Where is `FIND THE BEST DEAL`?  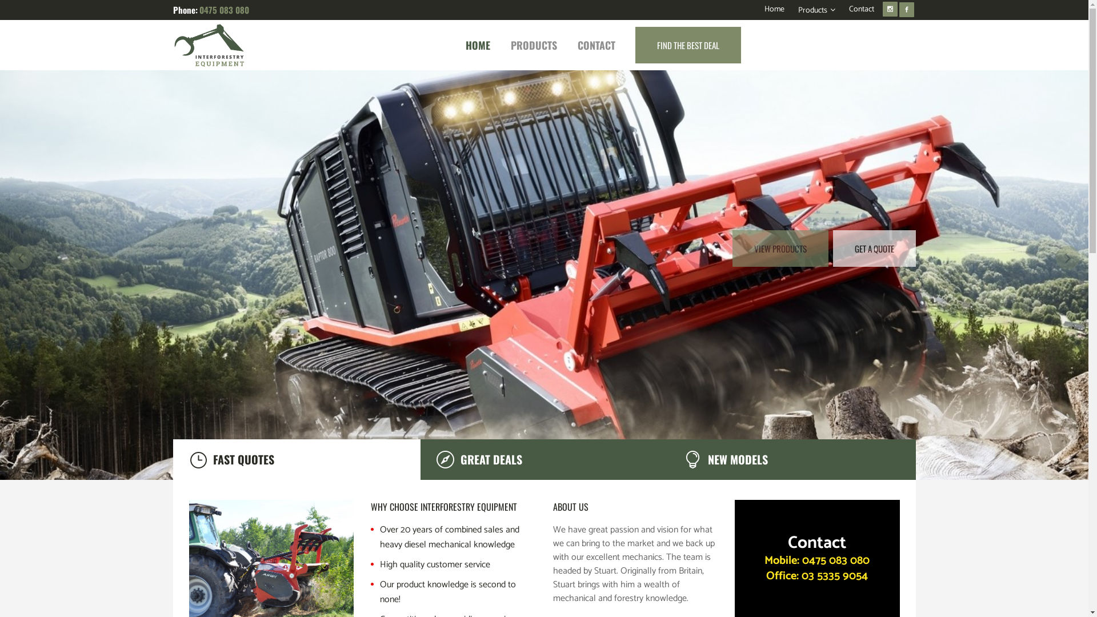
FIND THE BEST DEAL is located at coordinates (688, 45).